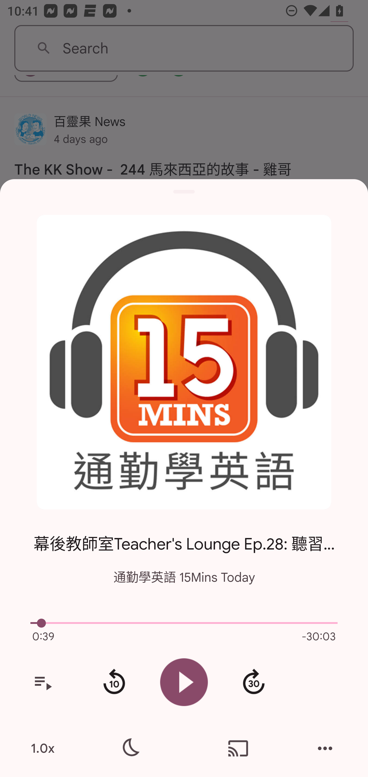 The image size is (368, 777). What do you see at coordinates (184, 623) in the screenshot?
I see `214.0 Current episode playback` at bounding box center [184, 623].